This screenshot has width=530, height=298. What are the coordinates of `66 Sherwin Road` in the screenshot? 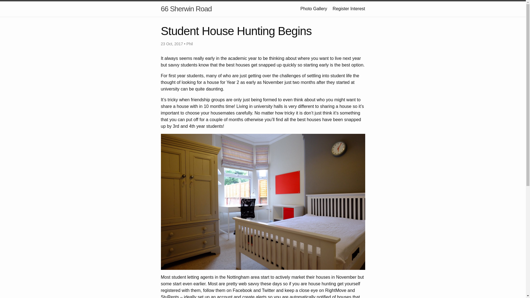 It's located at (186, 9).